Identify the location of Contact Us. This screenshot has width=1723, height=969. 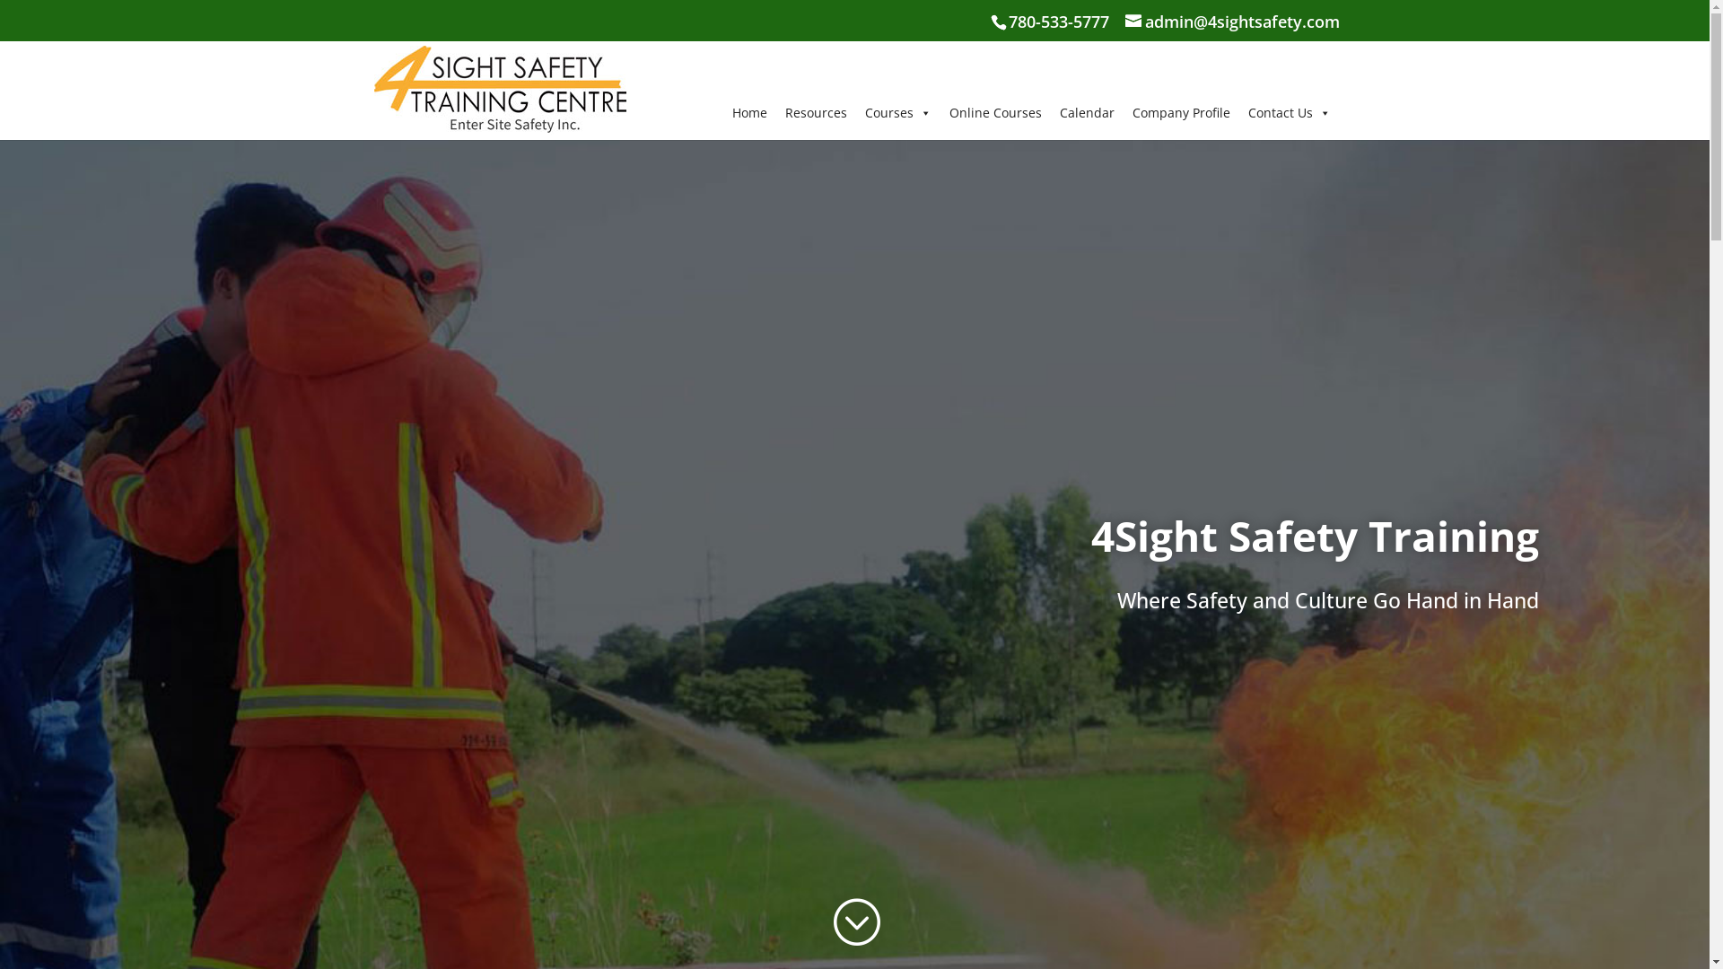
(1289, 113).